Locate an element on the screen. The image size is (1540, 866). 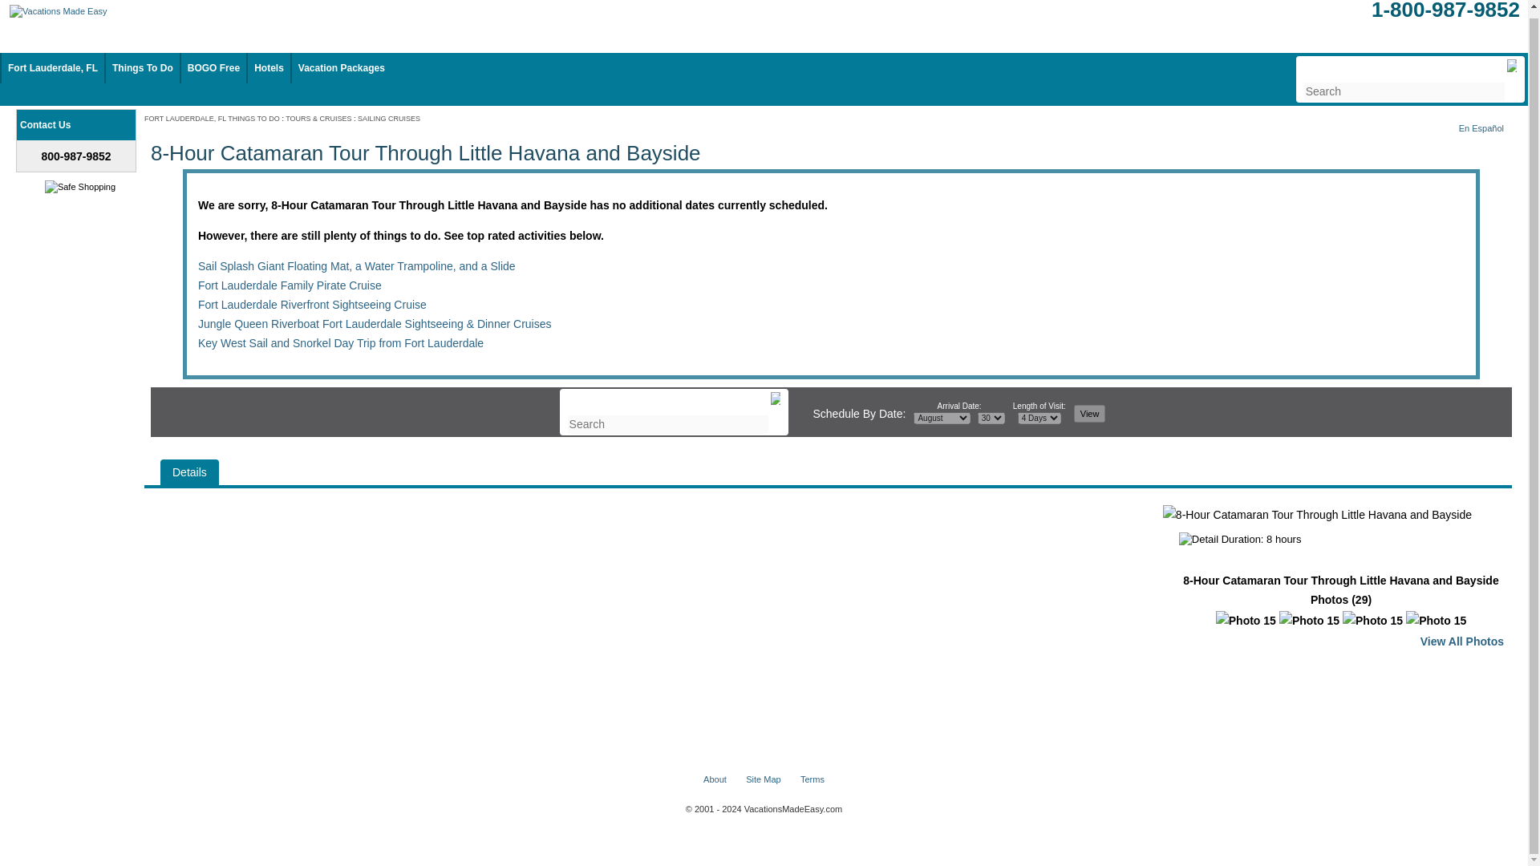
Fort Lauderdale Family Pirate Cruise is located at coordinates (290, 285).